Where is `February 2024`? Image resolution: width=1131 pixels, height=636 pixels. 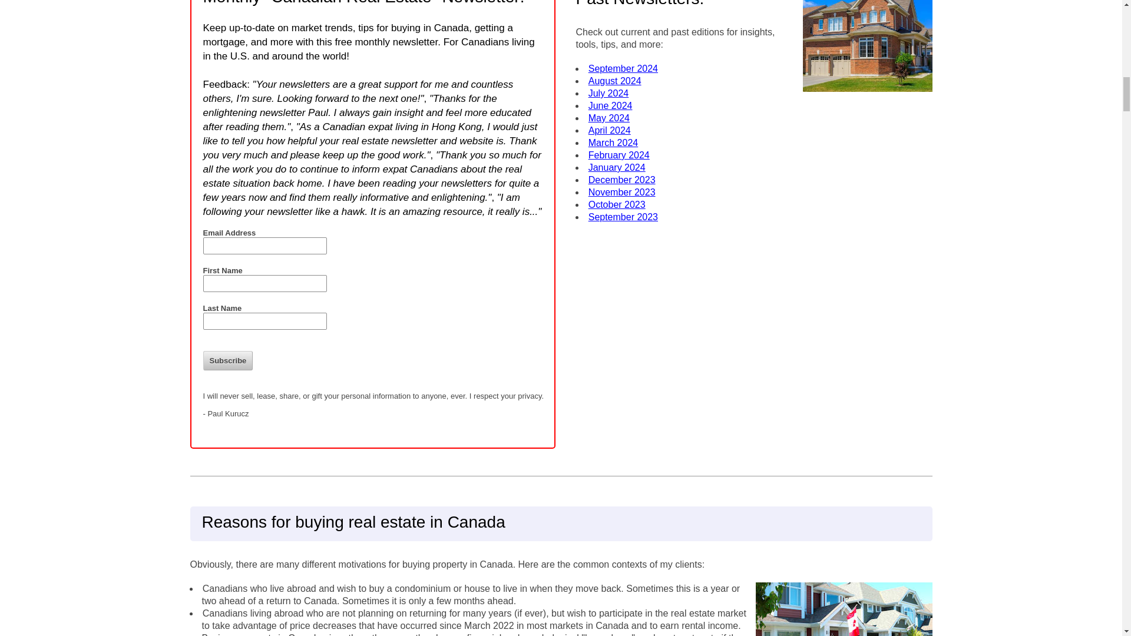 February 2024 is located at coordinates (619, 155).